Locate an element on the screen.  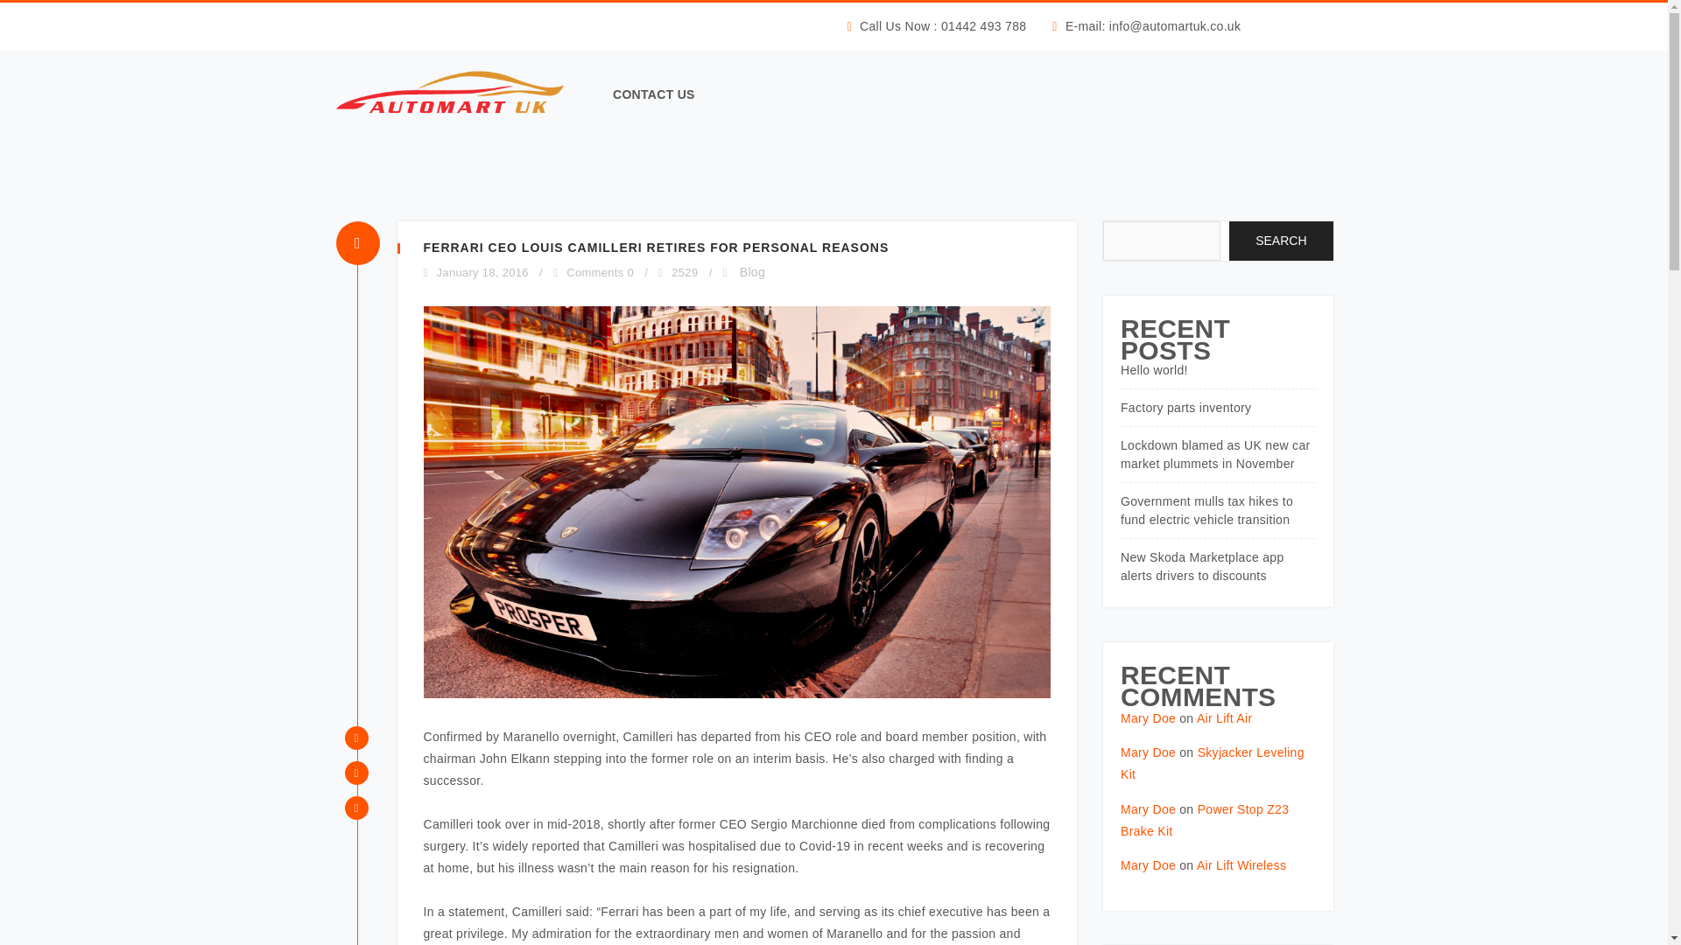
Air Lift Air is located at coordinates (1224, 718).